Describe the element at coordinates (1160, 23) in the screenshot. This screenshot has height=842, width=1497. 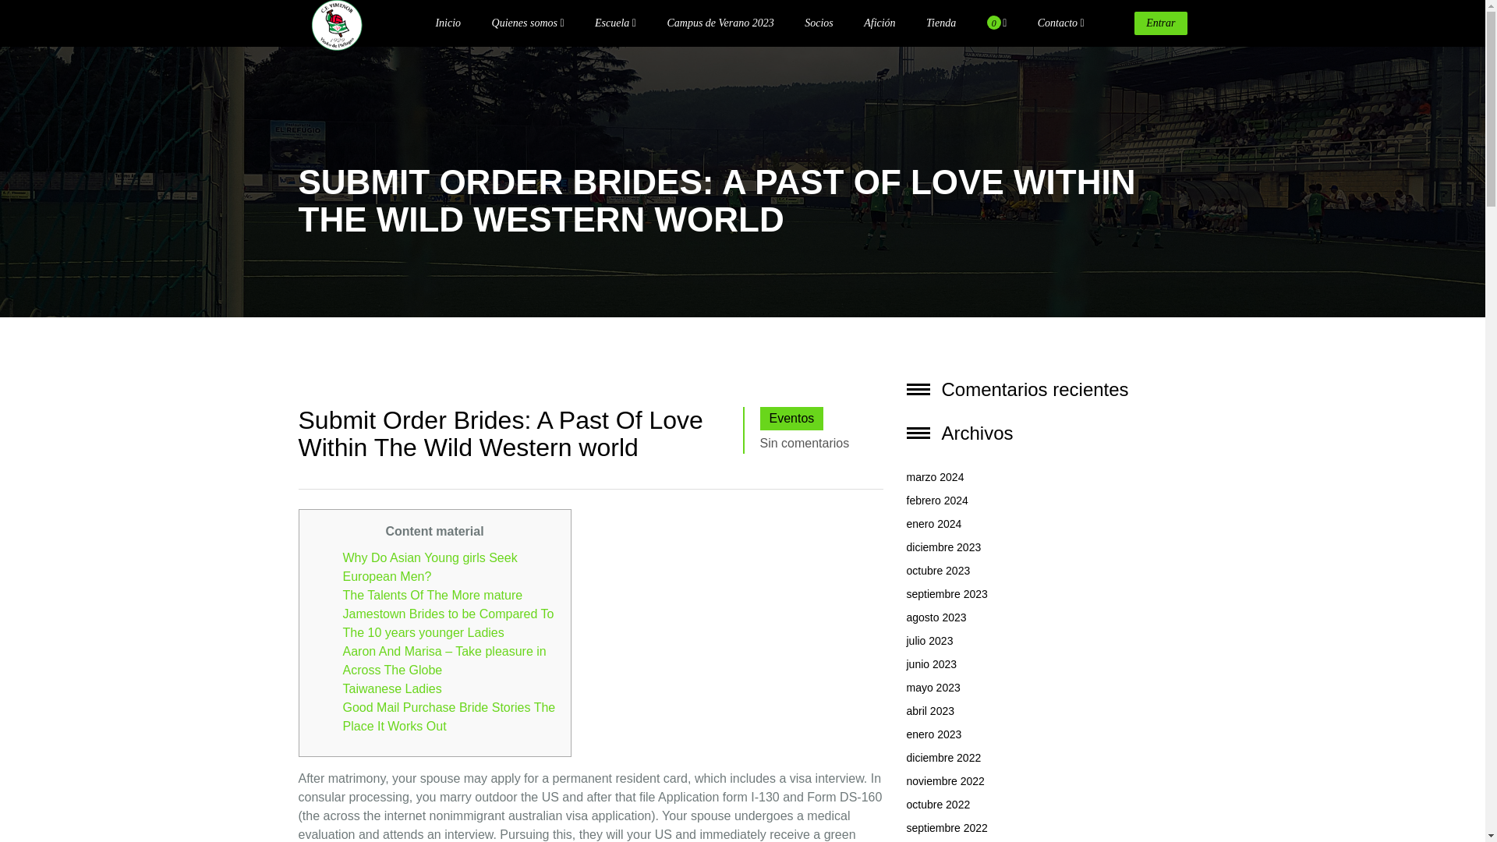
I see `Entrar` at that location.